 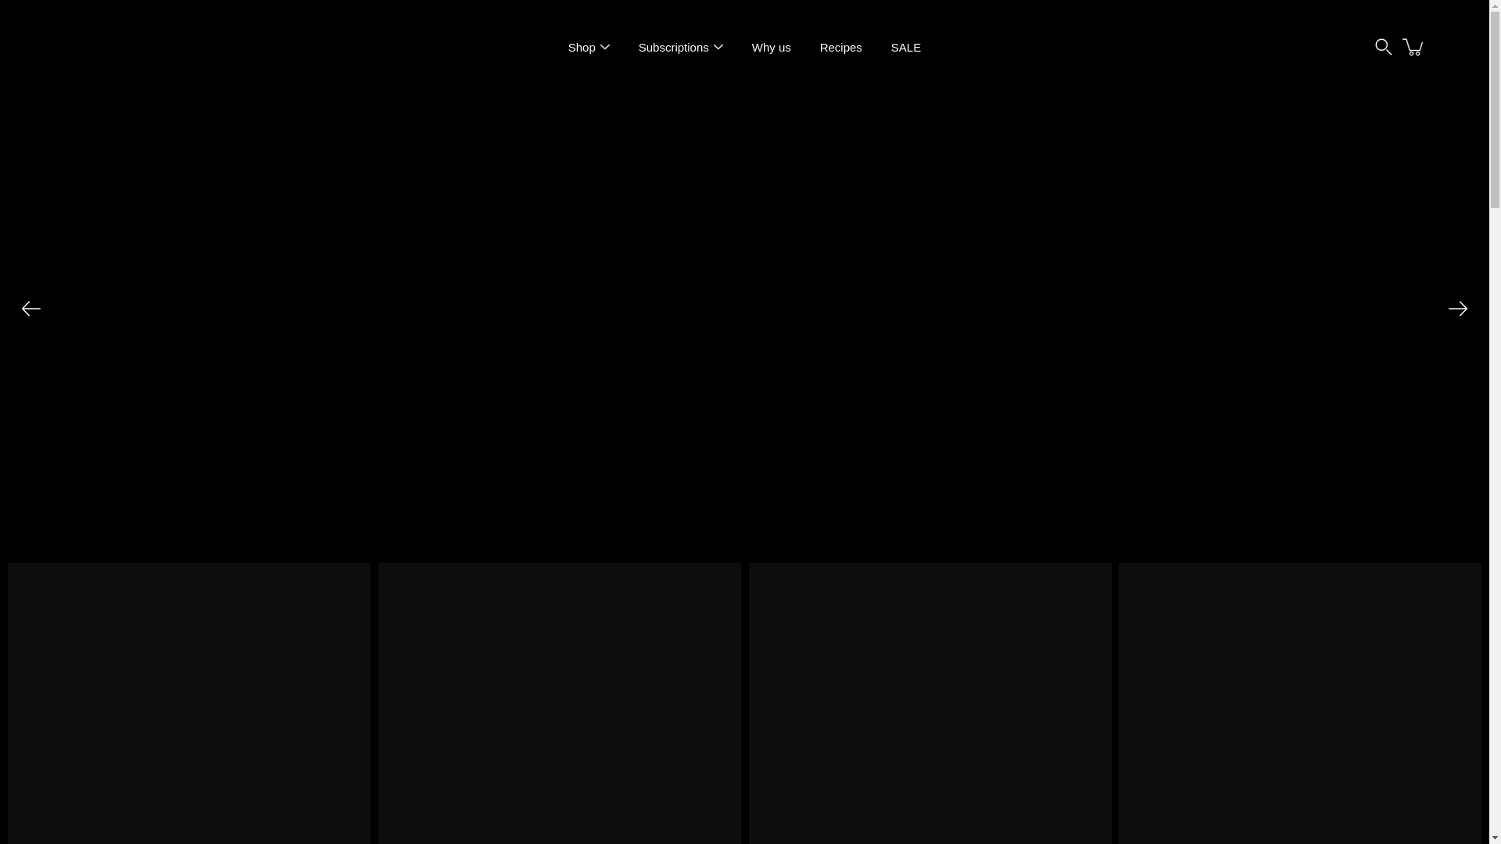 What do you see at coordinates (930, 703) in the screenshot?
I see `Glow Smoothie Blend - from bananas, blackberries` at bounding box center [930, 703].